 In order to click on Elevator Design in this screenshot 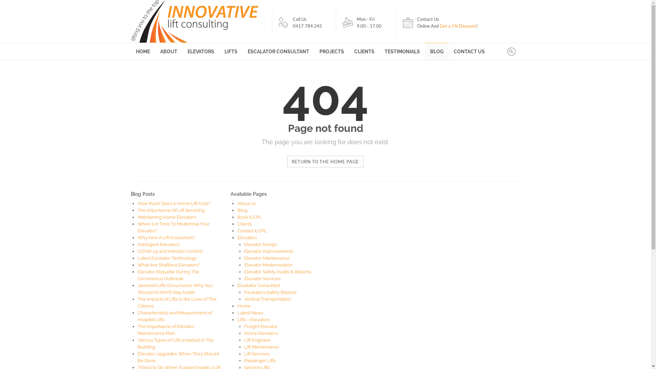, I will do `click(261, 245)`.